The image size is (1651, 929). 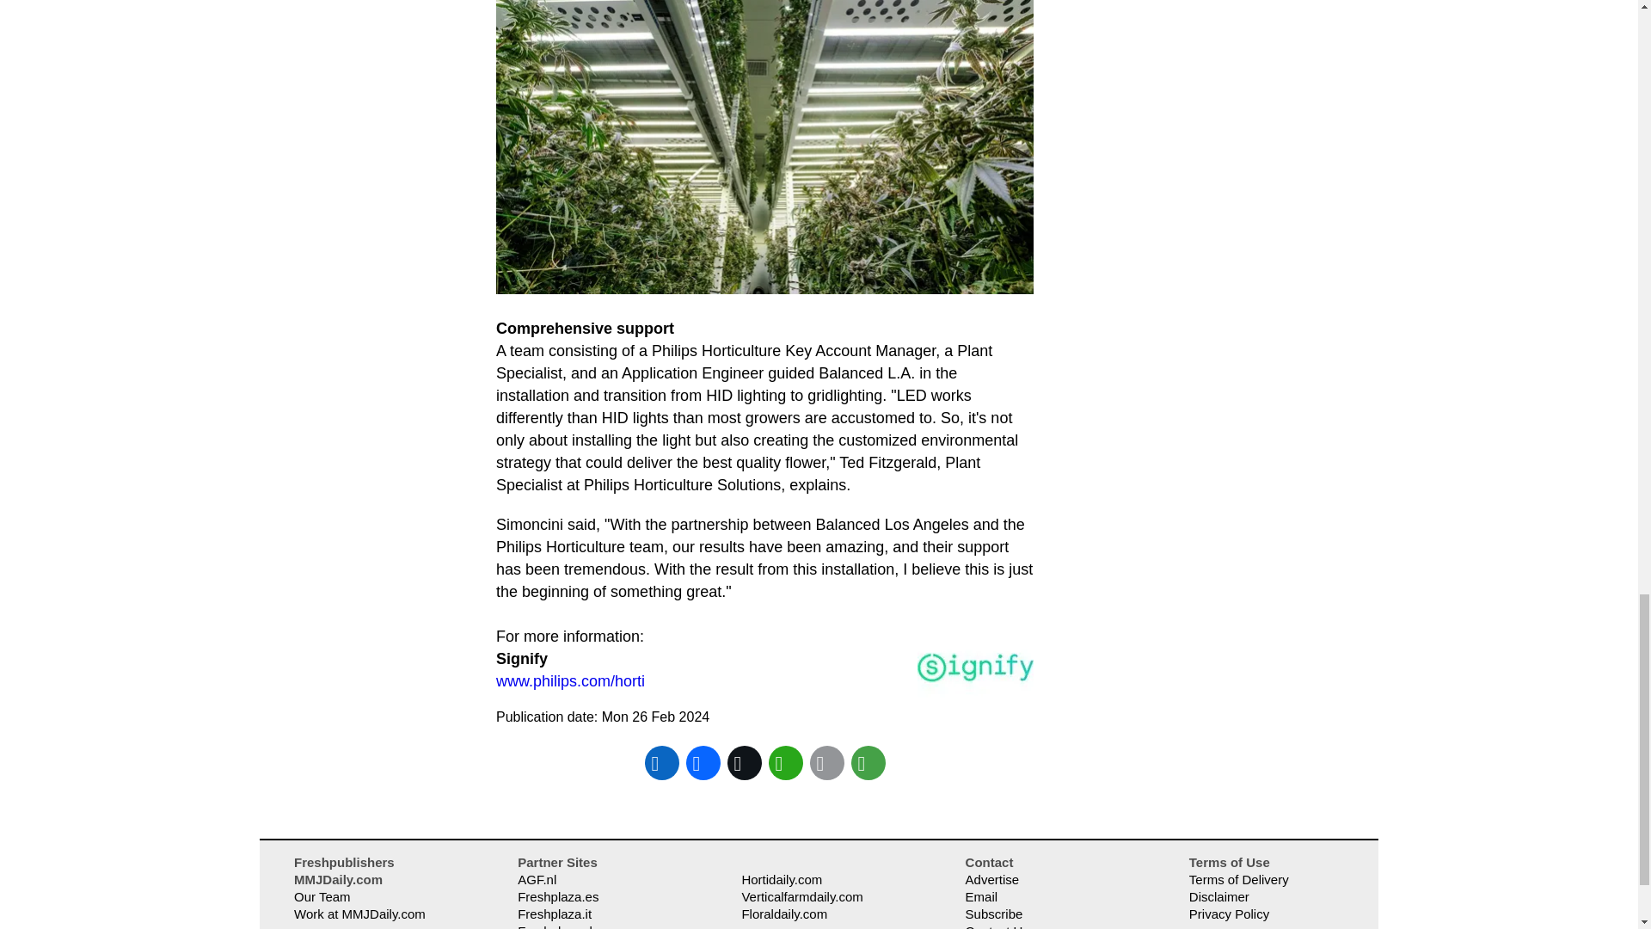 I want to click on Email This, so click(x=827, y=762).